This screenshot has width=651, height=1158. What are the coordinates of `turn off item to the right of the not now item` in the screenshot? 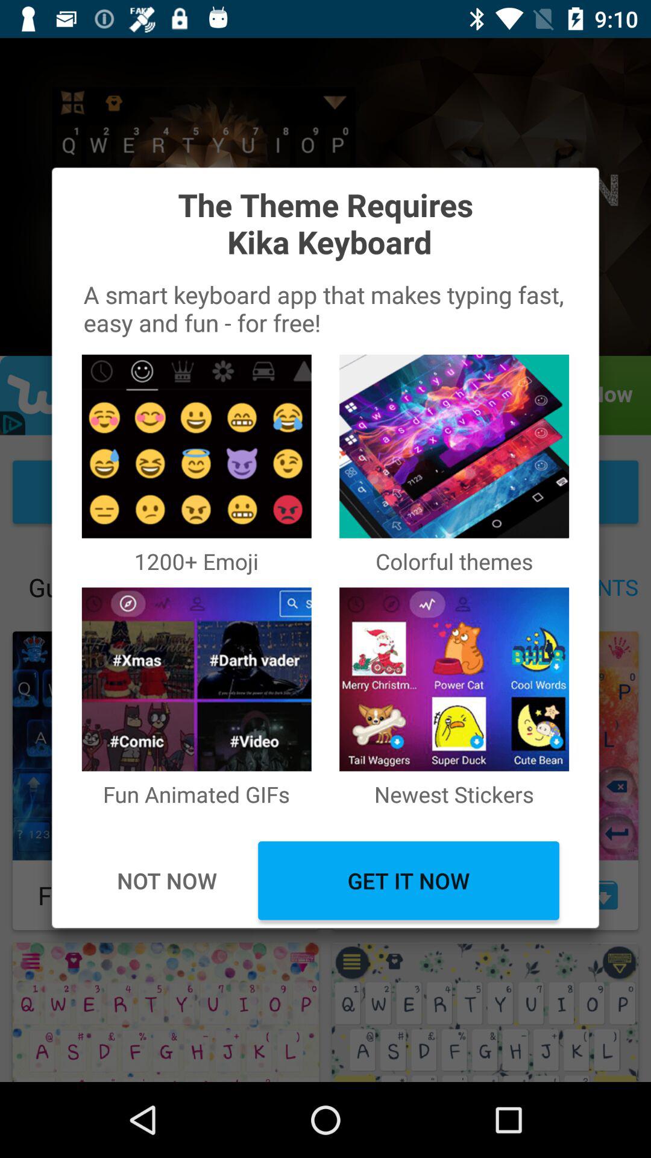 It's located at (409, 881).